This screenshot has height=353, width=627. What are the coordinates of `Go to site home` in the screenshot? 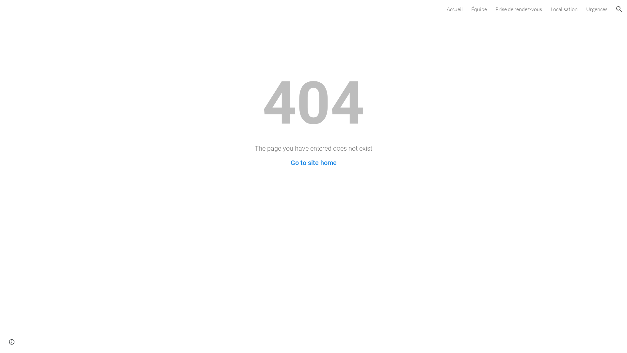 It's located at (313, 163).